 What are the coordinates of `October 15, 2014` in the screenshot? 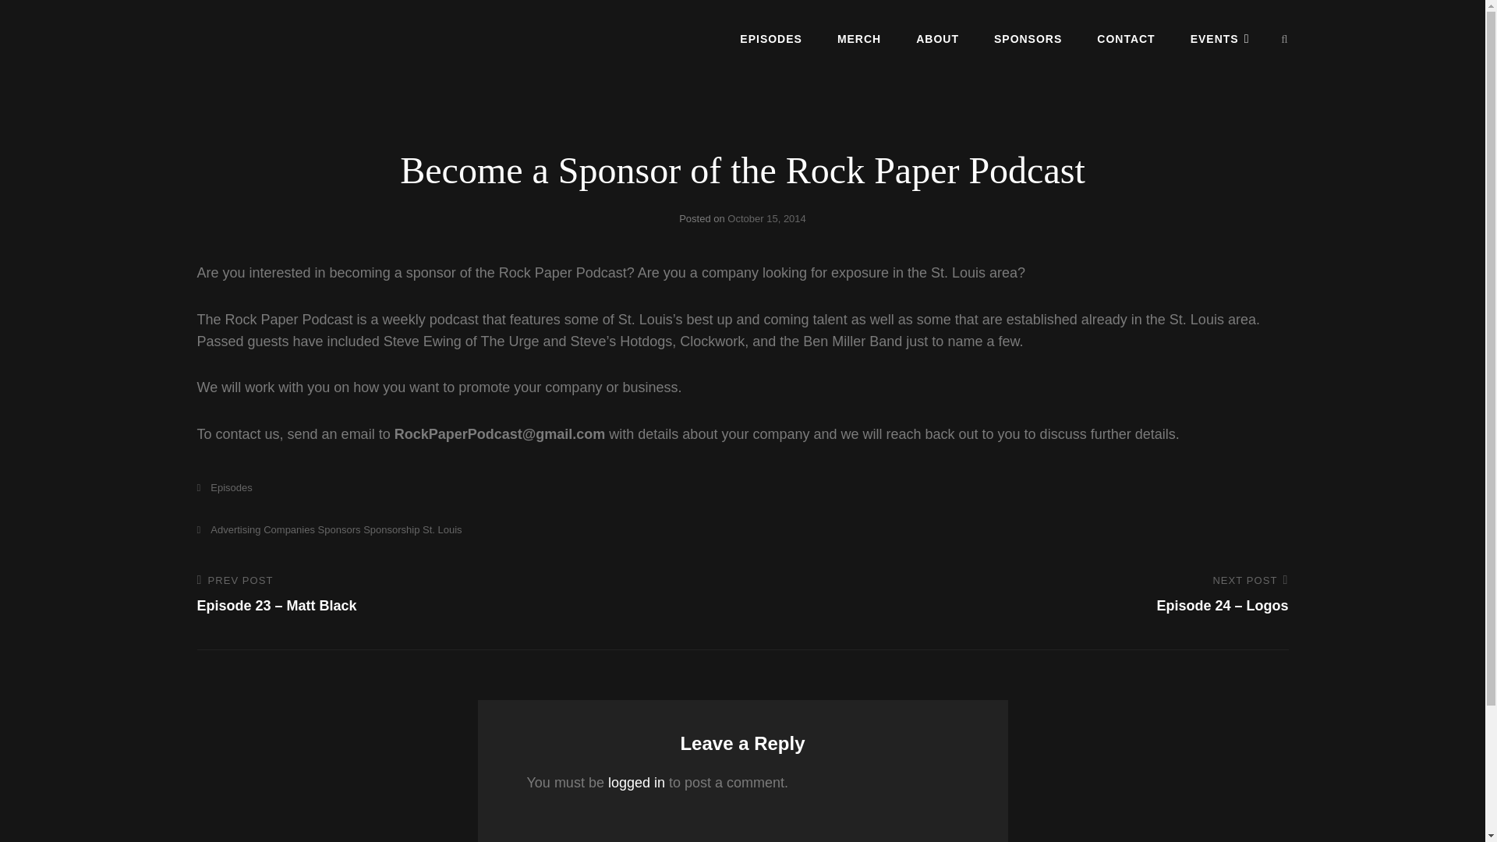 It's located at (766, 218).